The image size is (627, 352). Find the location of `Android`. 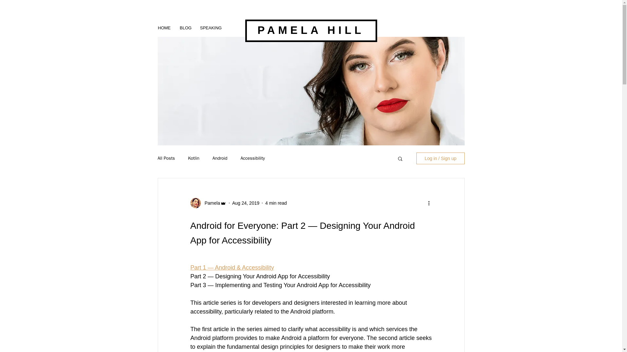

Android is located at coordinates (220, 158).